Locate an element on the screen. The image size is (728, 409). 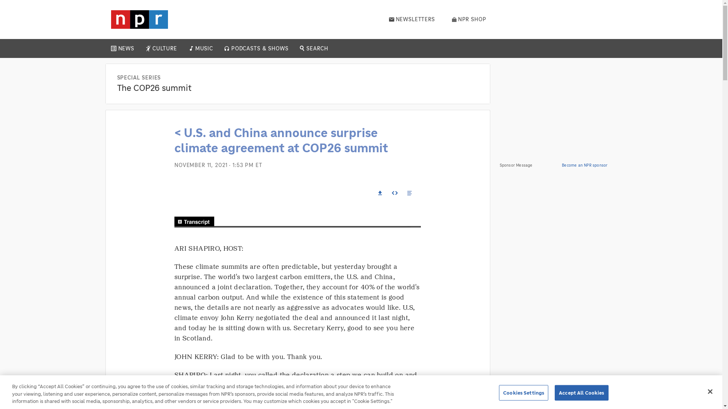
NEWSLETTERS is located at coordinates (412, 19).